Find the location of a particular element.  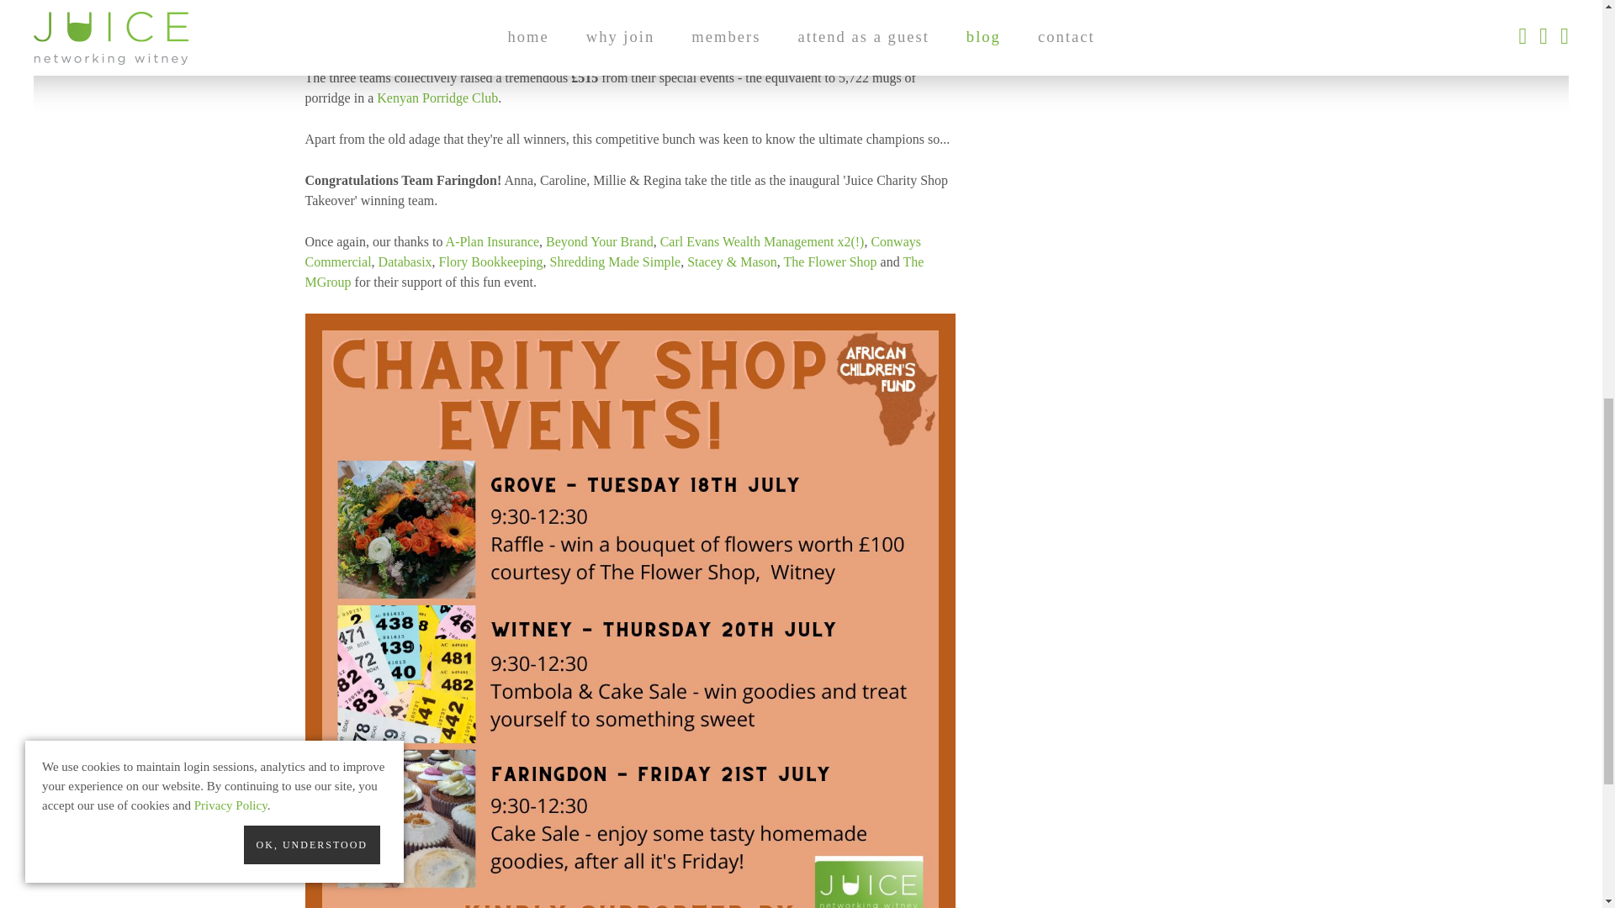

Carl Evans Wealth Management is located at coordinates (747, 240).